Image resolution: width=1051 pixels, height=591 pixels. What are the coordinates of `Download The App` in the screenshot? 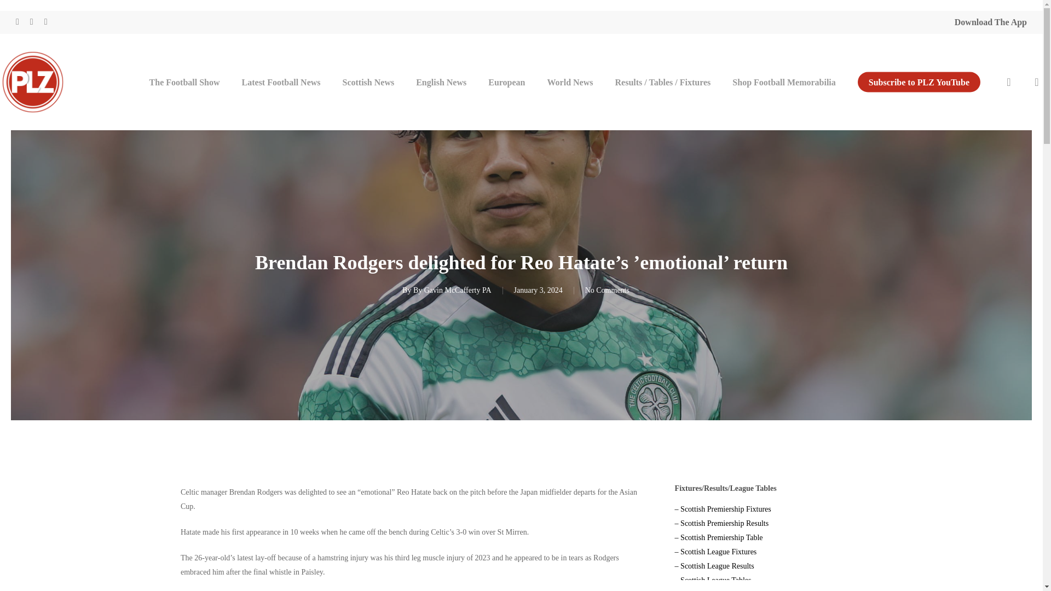 It's located at (990, 22).